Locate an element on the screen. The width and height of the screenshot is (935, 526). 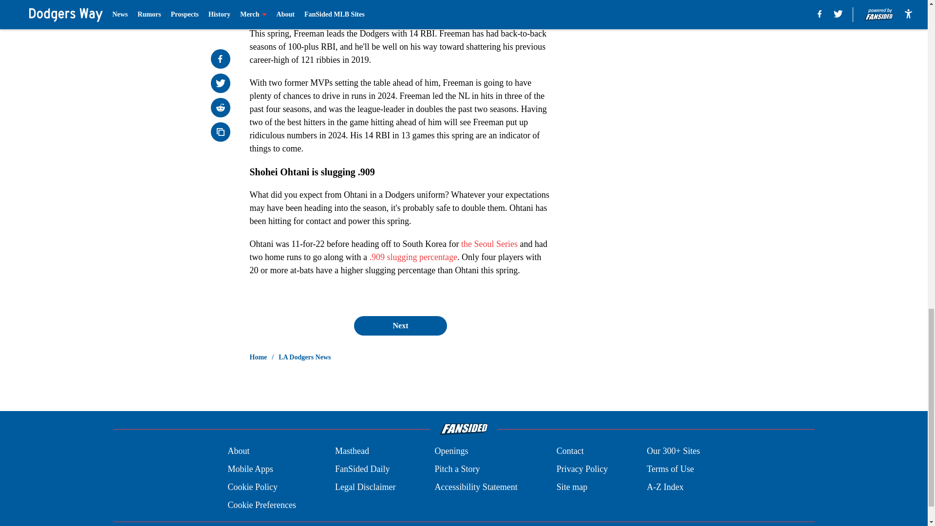
Terms of Use is located at coordinates (670, 470).